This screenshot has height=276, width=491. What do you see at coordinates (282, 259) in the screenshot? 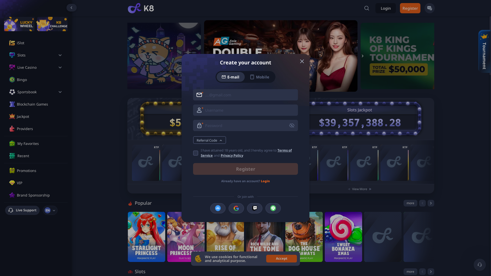
I see `Accept` at bounding box center [282, 259].